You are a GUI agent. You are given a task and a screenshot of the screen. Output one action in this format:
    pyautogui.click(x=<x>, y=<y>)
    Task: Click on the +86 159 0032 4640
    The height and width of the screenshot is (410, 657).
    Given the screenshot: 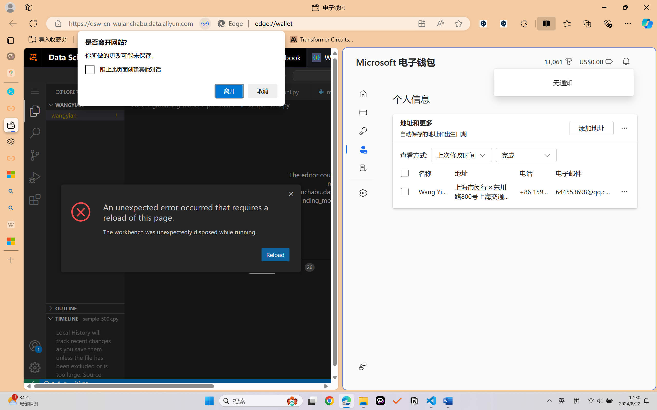 What is the action you would take?
    pyautogui.click(x=534, y=191)
    